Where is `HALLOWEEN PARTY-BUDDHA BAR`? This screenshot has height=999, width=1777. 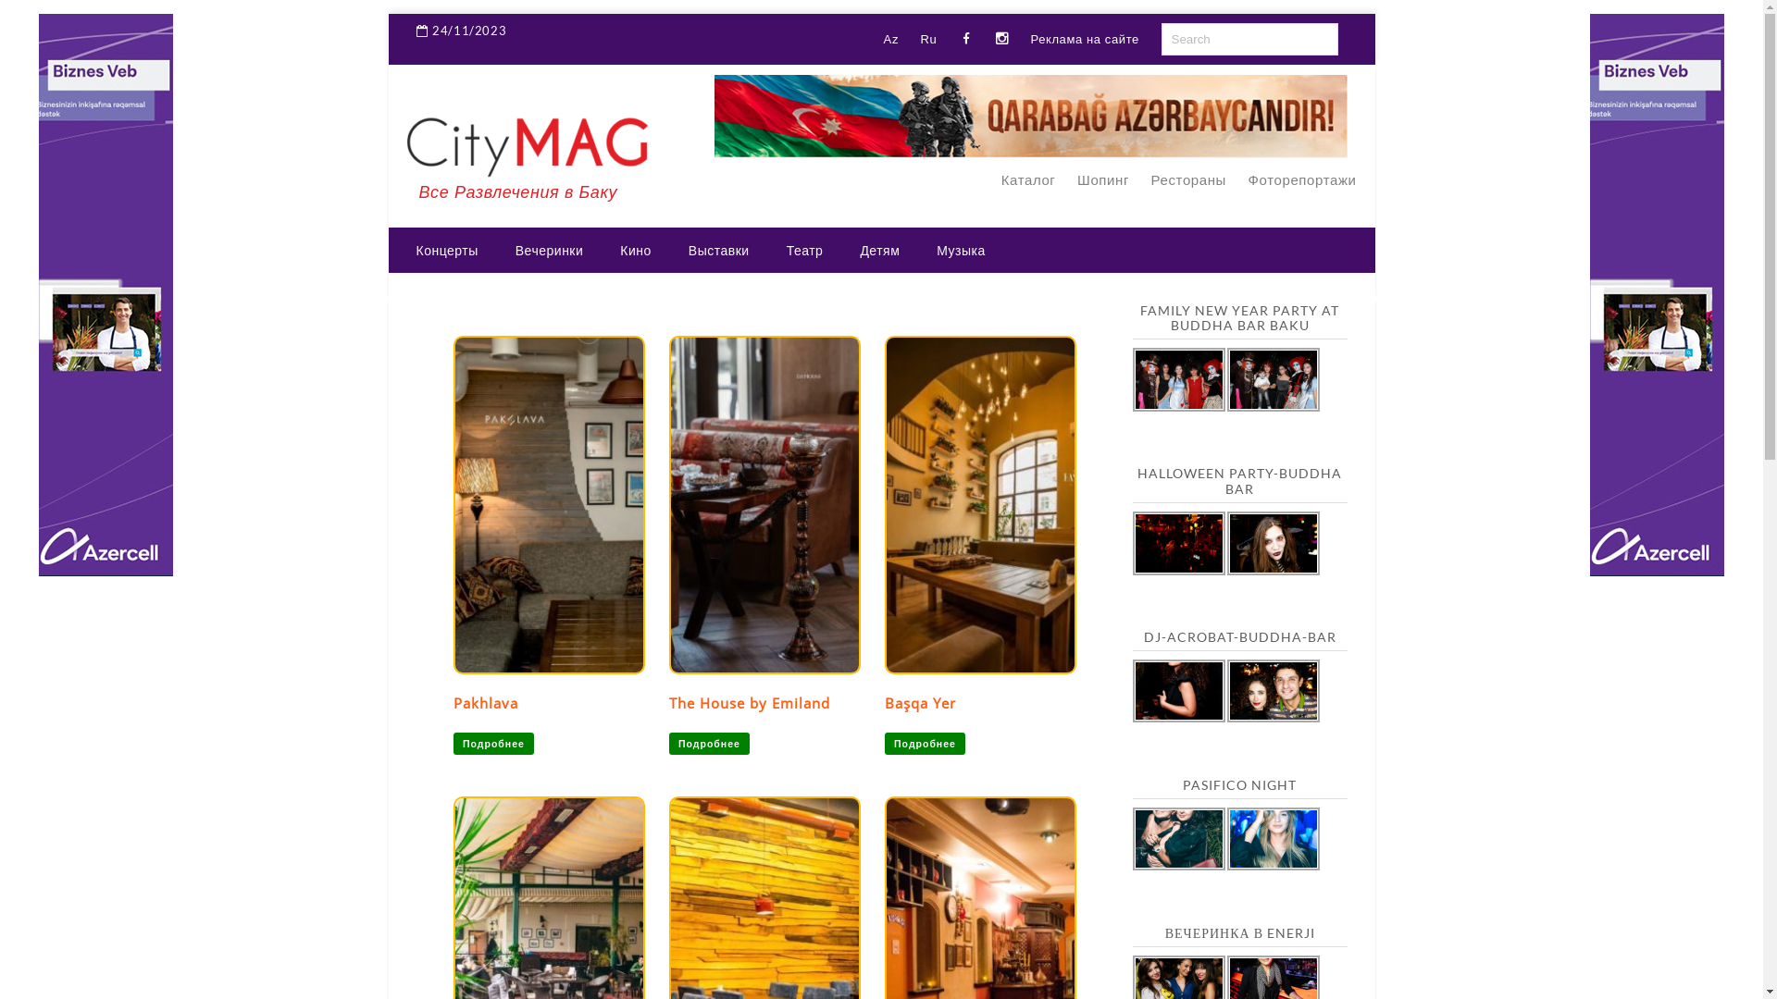
HALLOWEEN PARTY-BUDDHA BAR is located at coordinates (1240, 483).